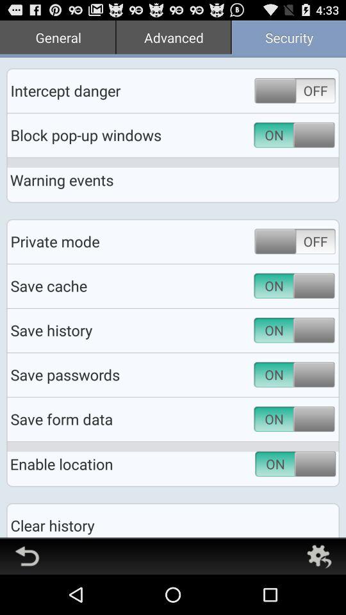 The height and width of the screenshot is (615, 346). What do you see at coordinates (314, 374) in the screenshot?
I see `click the switch button on the save history` at bounding box center [314, 374].